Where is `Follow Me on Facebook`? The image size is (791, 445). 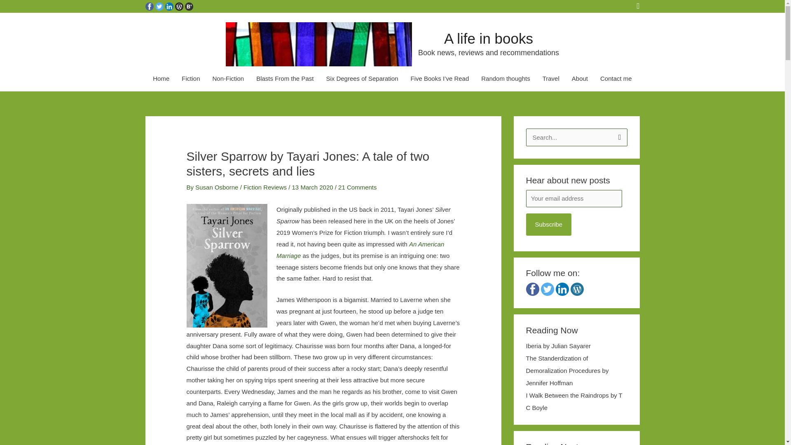 Follow Me on Facebook is located at coordinates (149, 6).